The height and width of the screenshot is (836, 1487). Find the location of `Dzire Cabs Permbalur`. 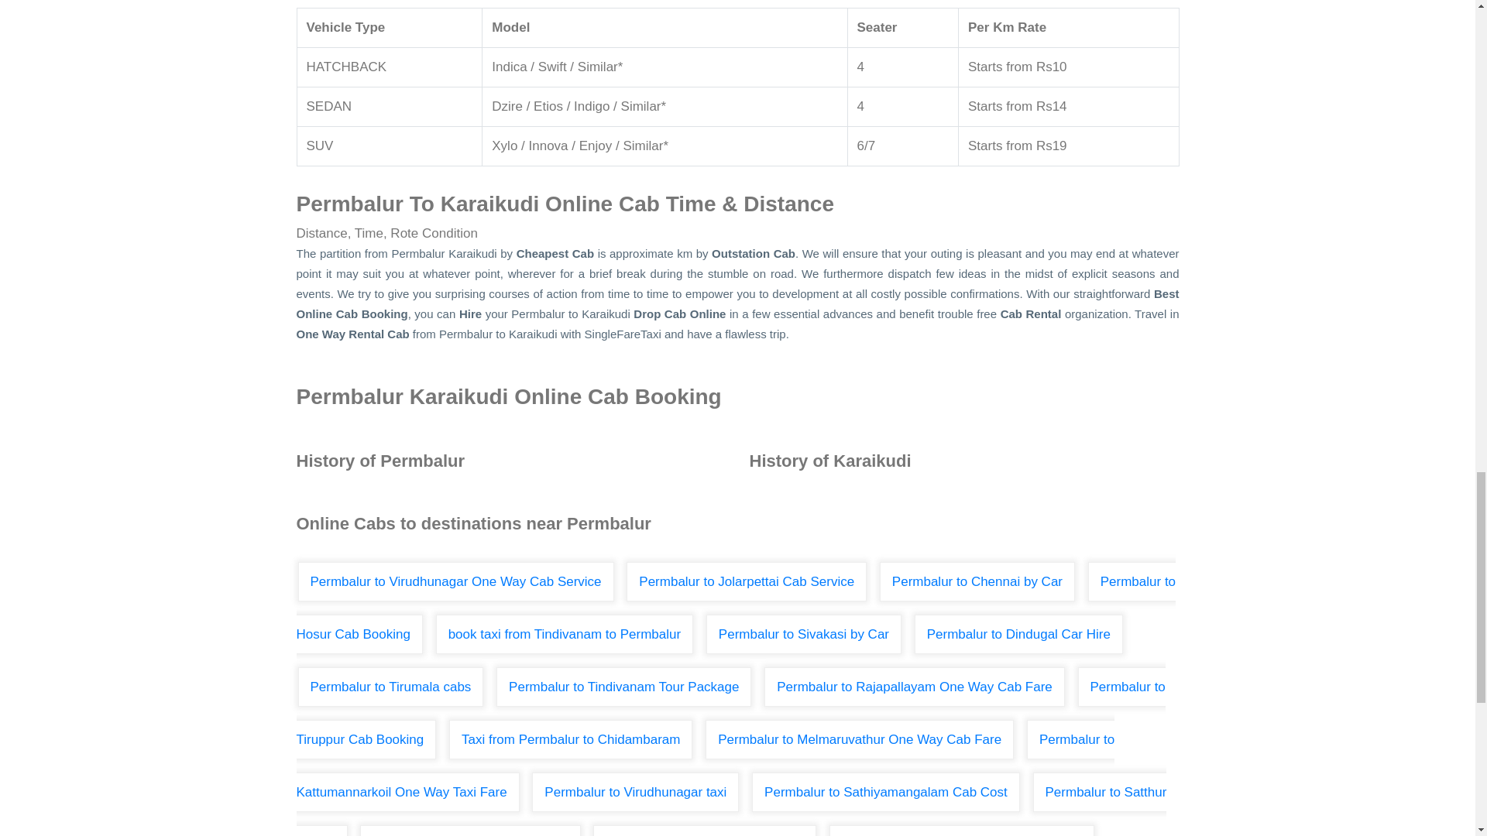

Dzire Cabs Permbalur is located at coordinates (507, 106).